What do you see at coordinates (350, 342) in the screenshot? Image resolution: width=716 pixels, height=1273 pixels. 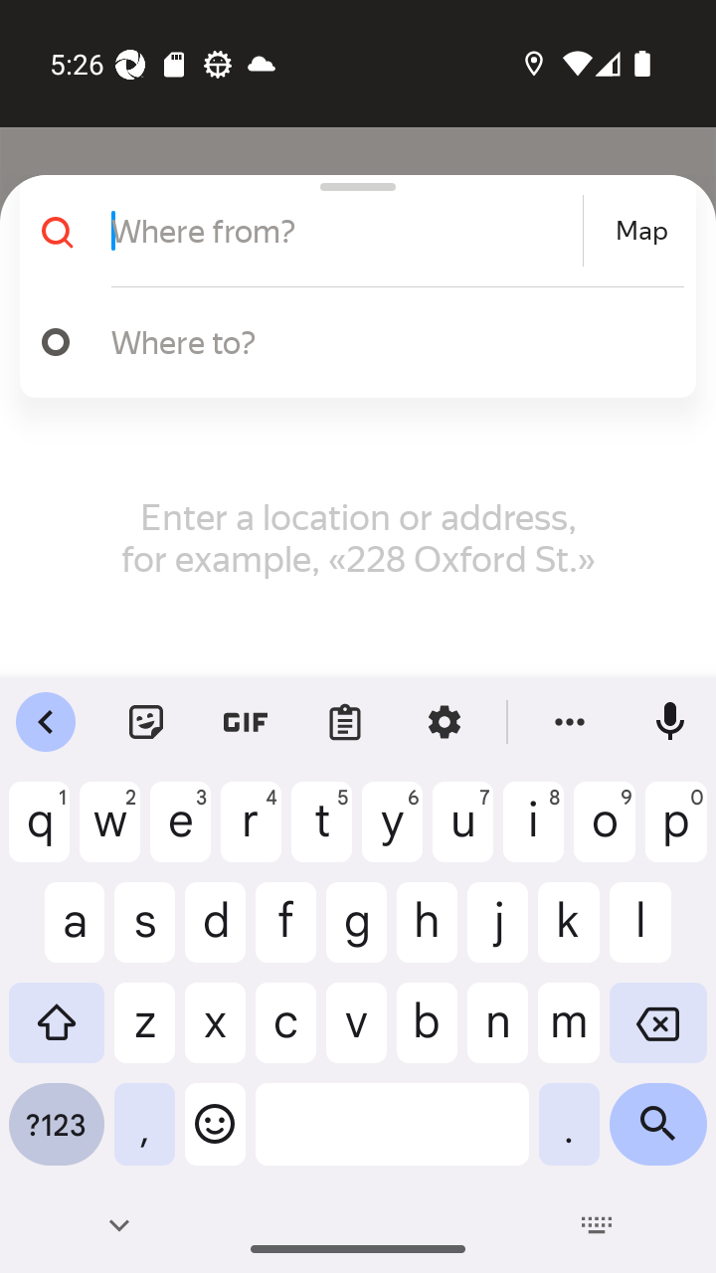 I see `Where to?` at bounding box center [350, 342].